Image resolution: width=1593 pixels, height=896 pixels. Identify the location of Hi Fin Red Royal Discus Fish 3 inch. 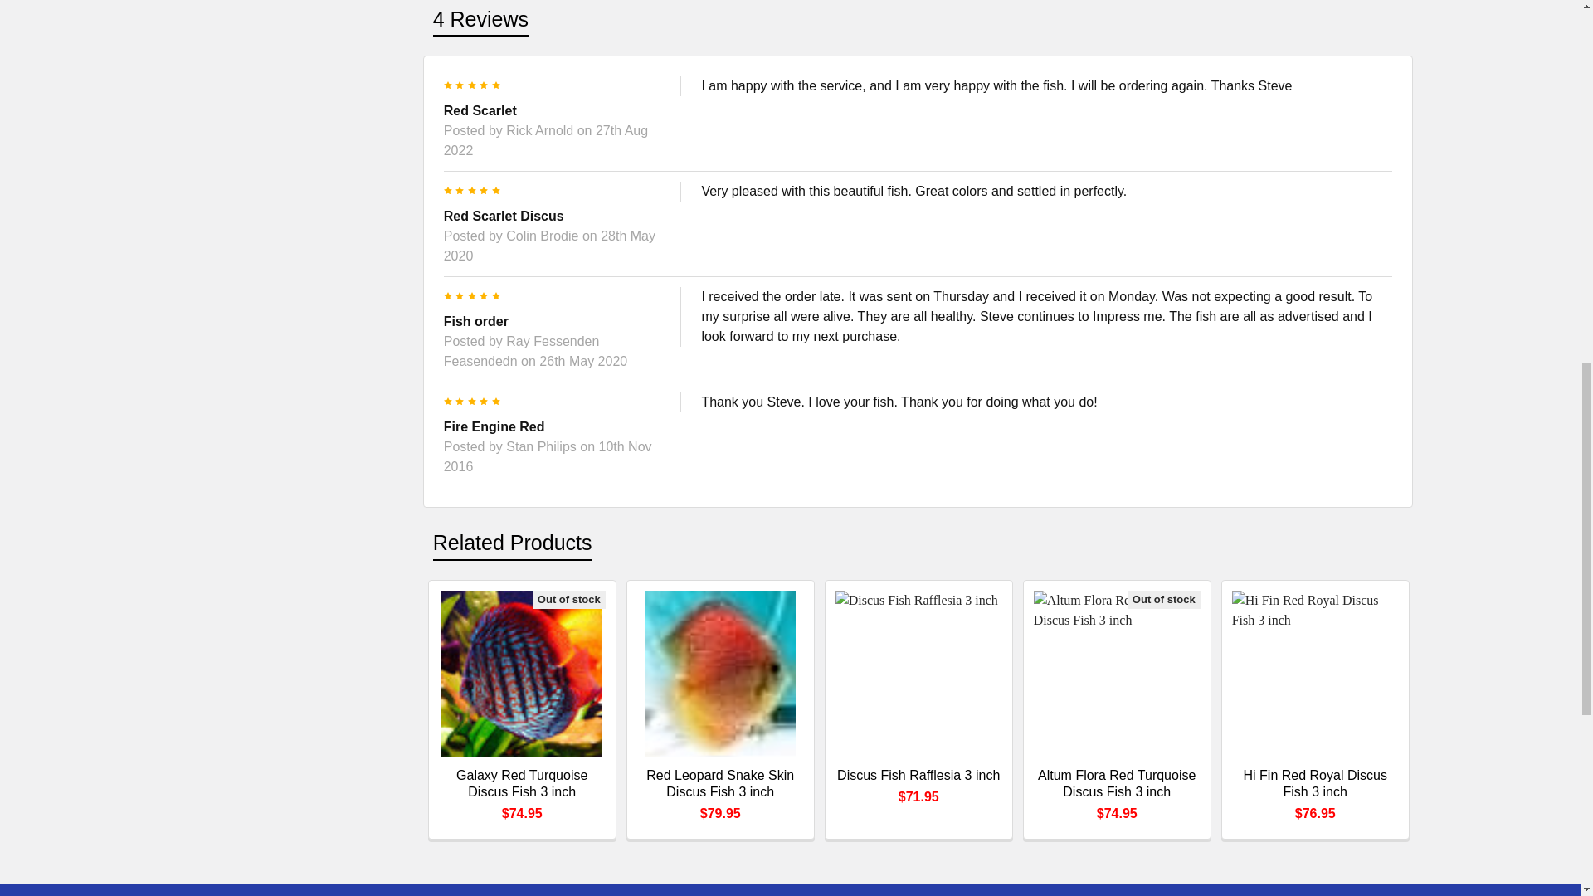
(1314, 674).